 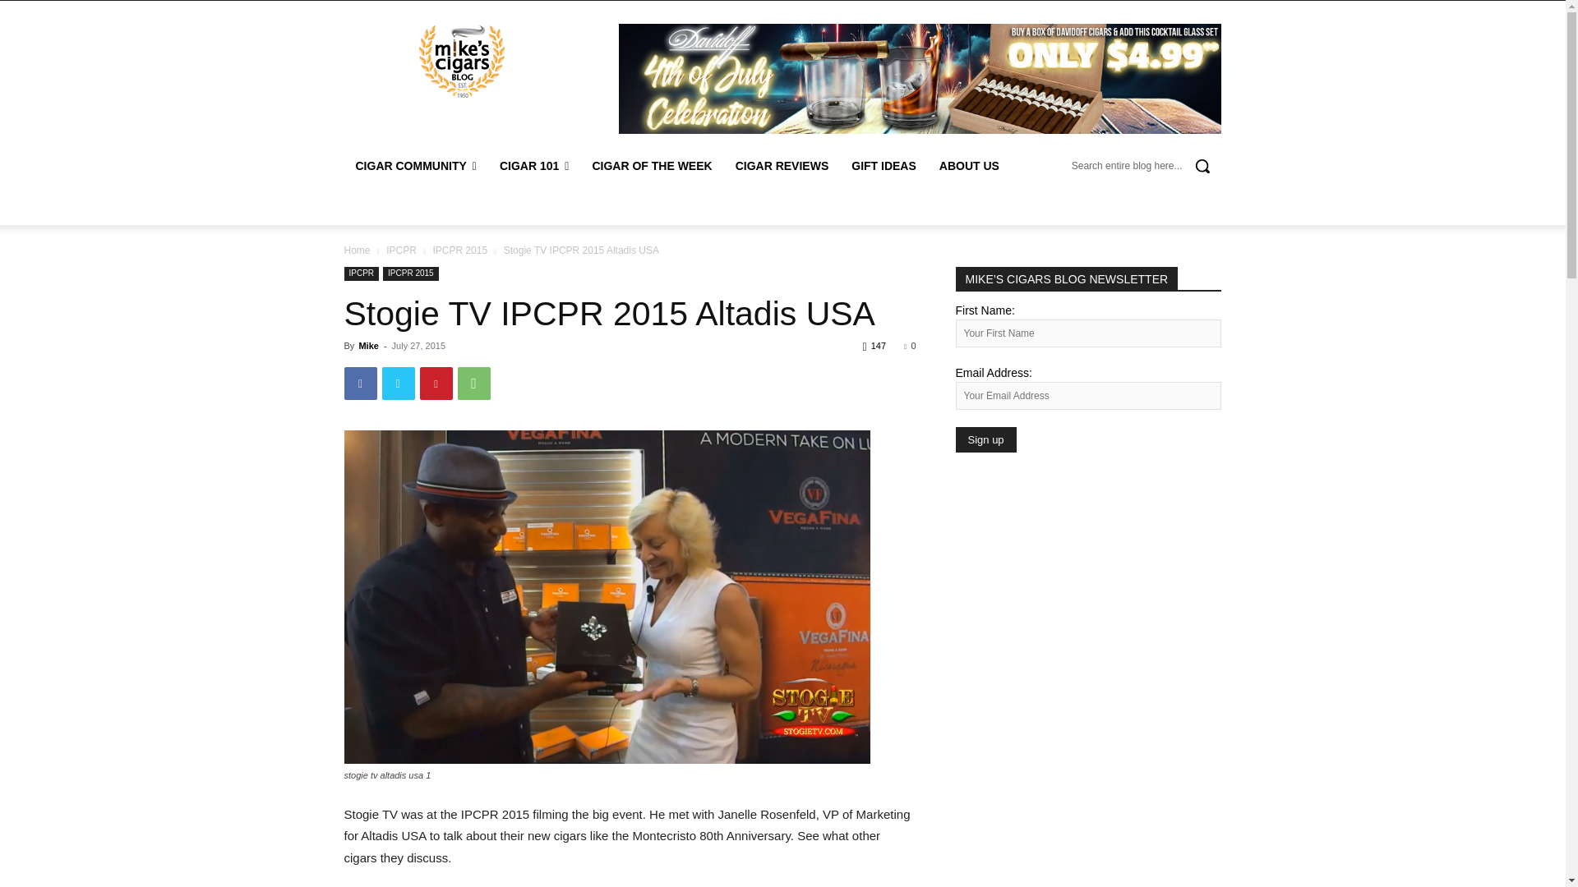 What do you see at coordinates (782, 166) in the screenshot?
I see `CIGAR REVIEWS` at bounding box center [782, 166].